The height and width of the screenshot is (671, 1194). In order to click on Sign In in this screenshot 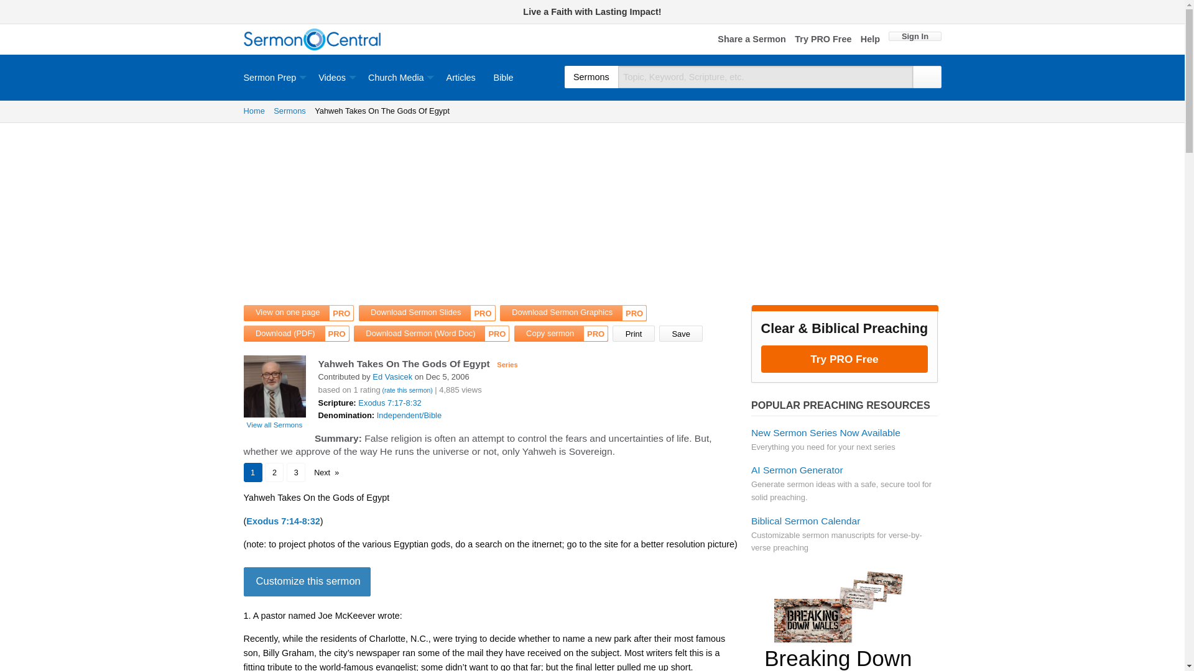, I will do `click(914, 36)`.